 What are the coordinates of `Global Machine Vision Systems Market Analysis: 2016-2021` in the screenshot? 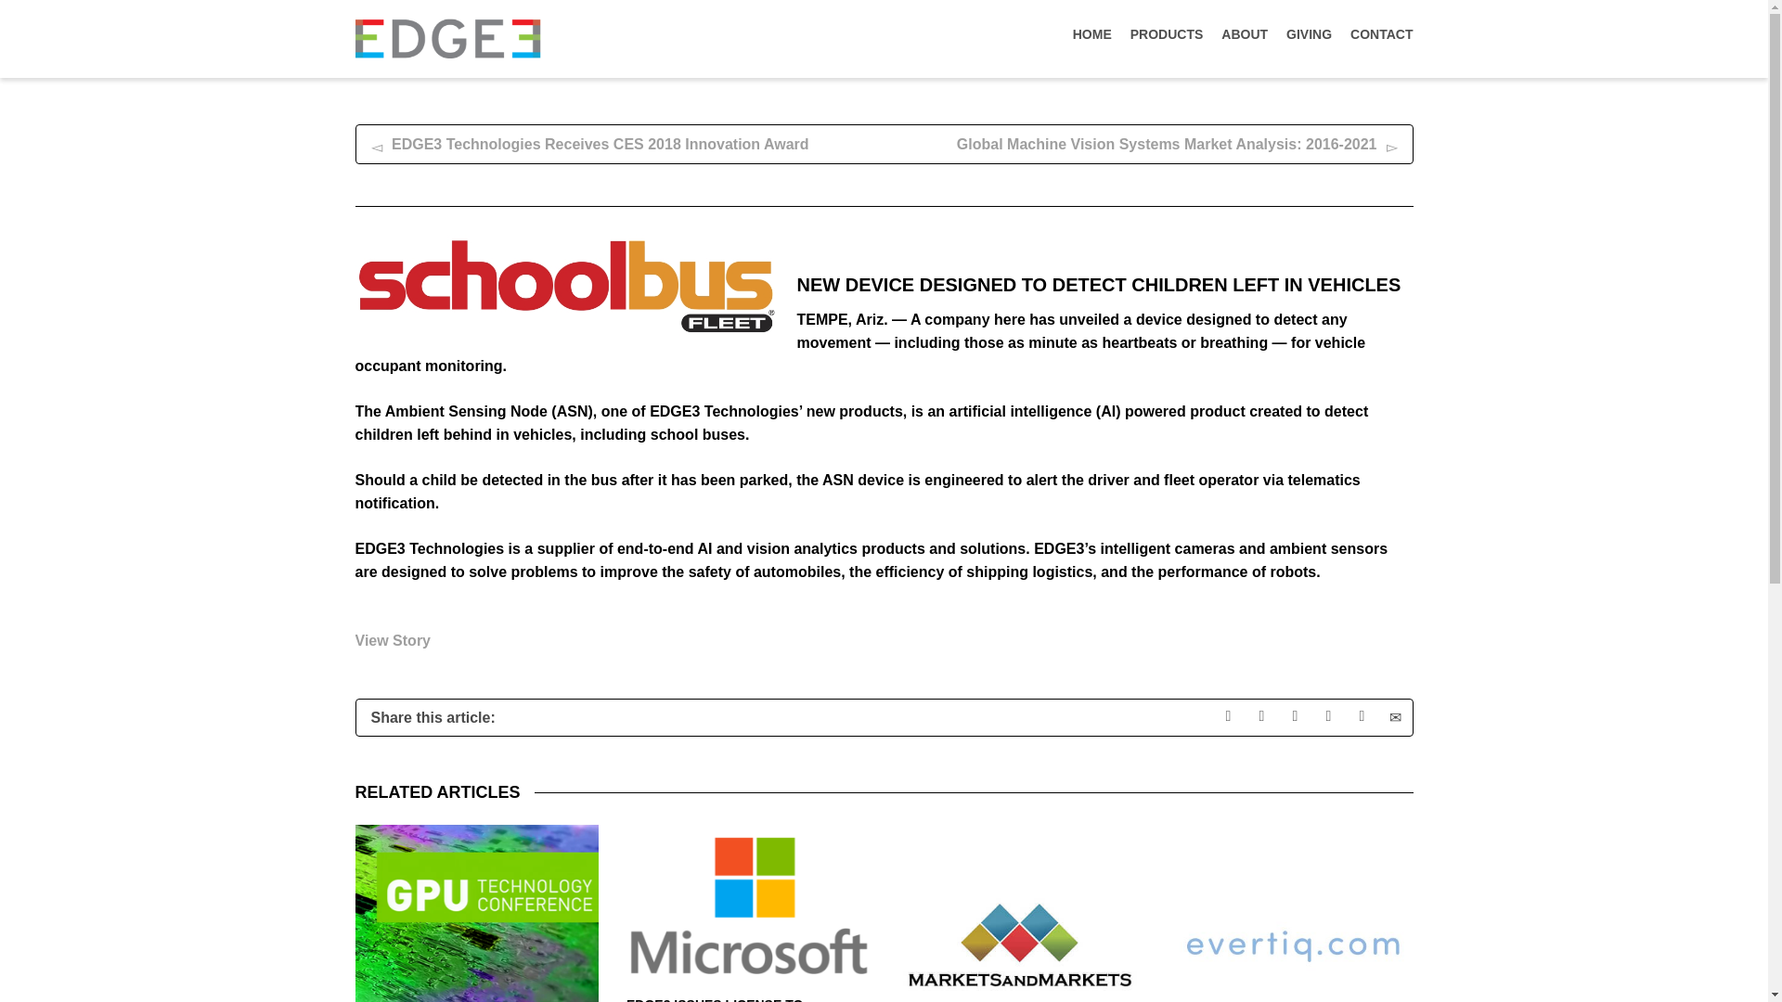 It's located at (1147, 145).